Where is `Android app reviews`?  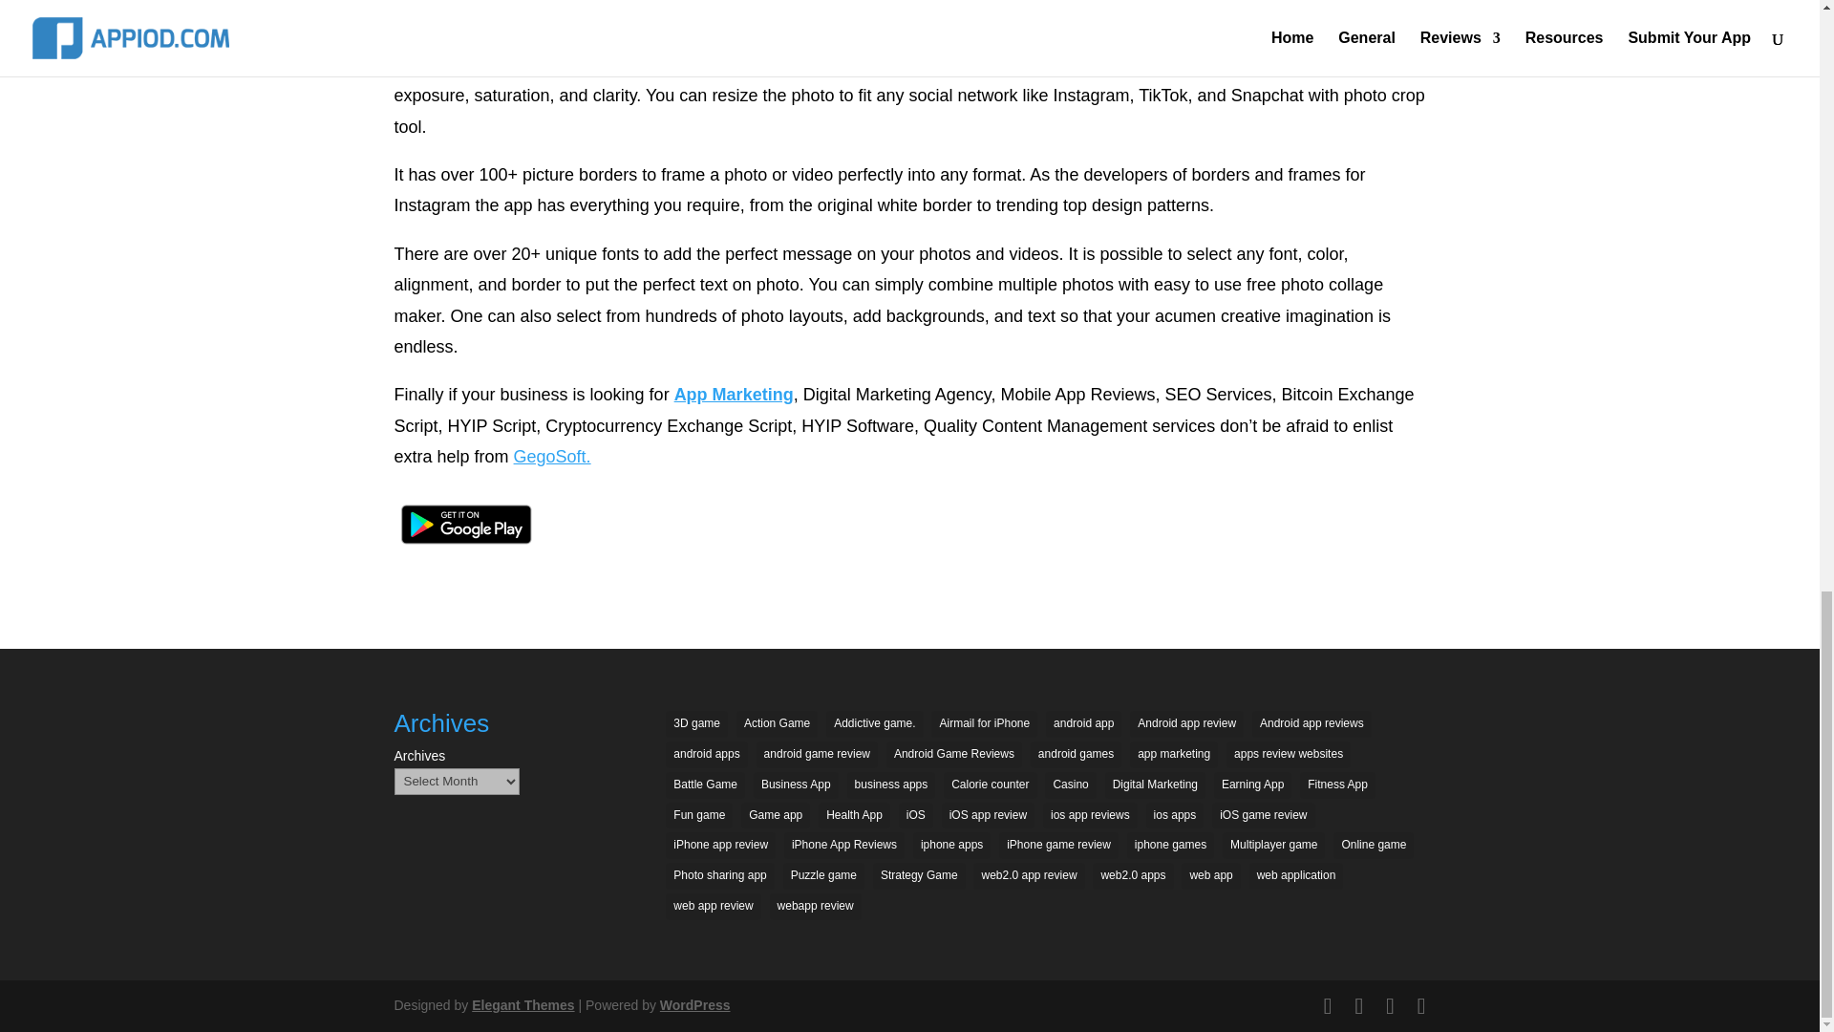 Android app reviews is located at coordinates (1312, 724).